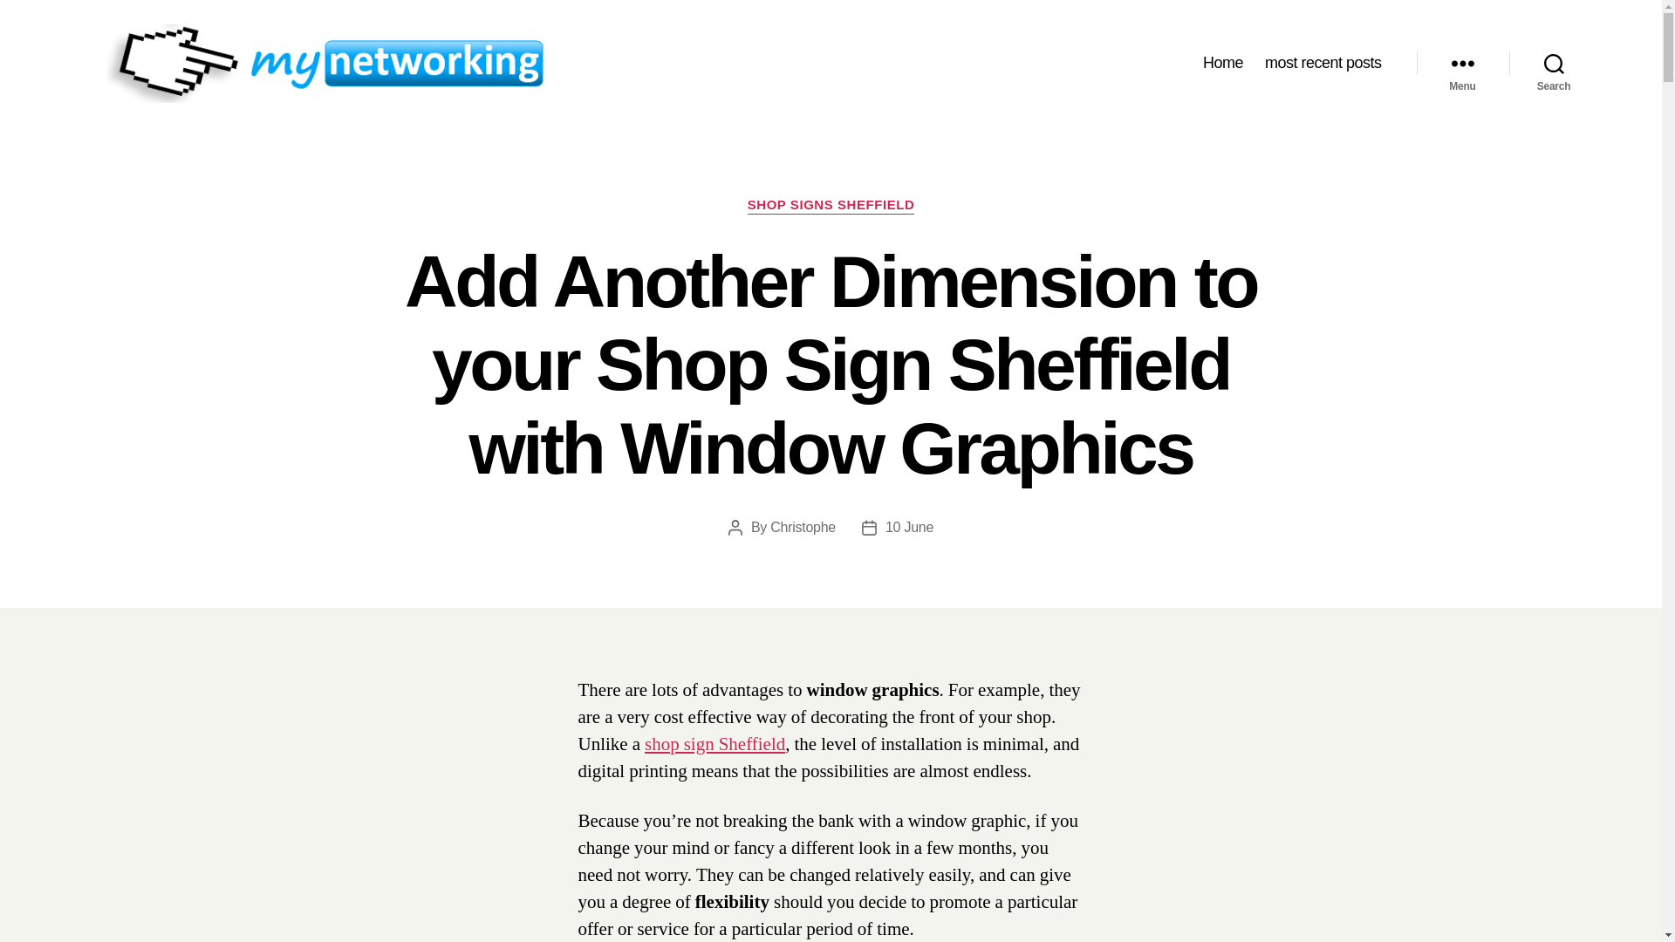  What do you see at coordinates (831, 206) in the screenshot?
I see `SHOP SIGNS SHEFFIELD` at bounding box center [831, 206].